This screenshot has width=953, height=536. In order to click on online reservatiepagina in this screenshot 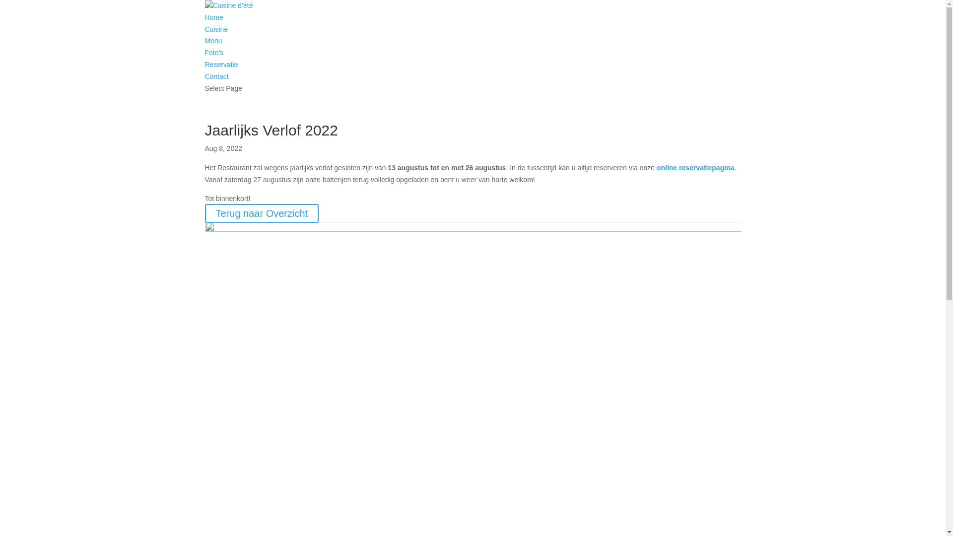, I will do `click(695, 168)`.